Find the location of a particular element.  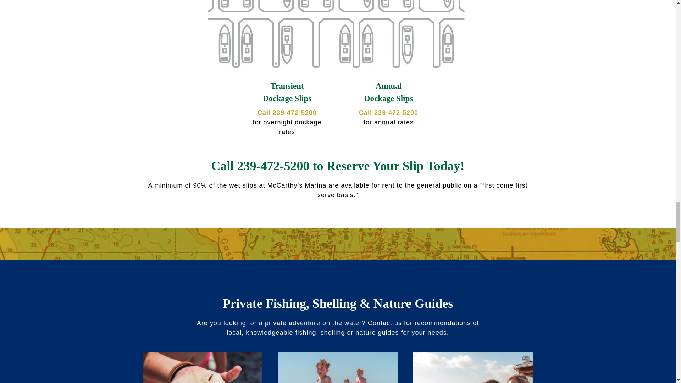

children-running-on-beach is located at coordinates (338, 367).